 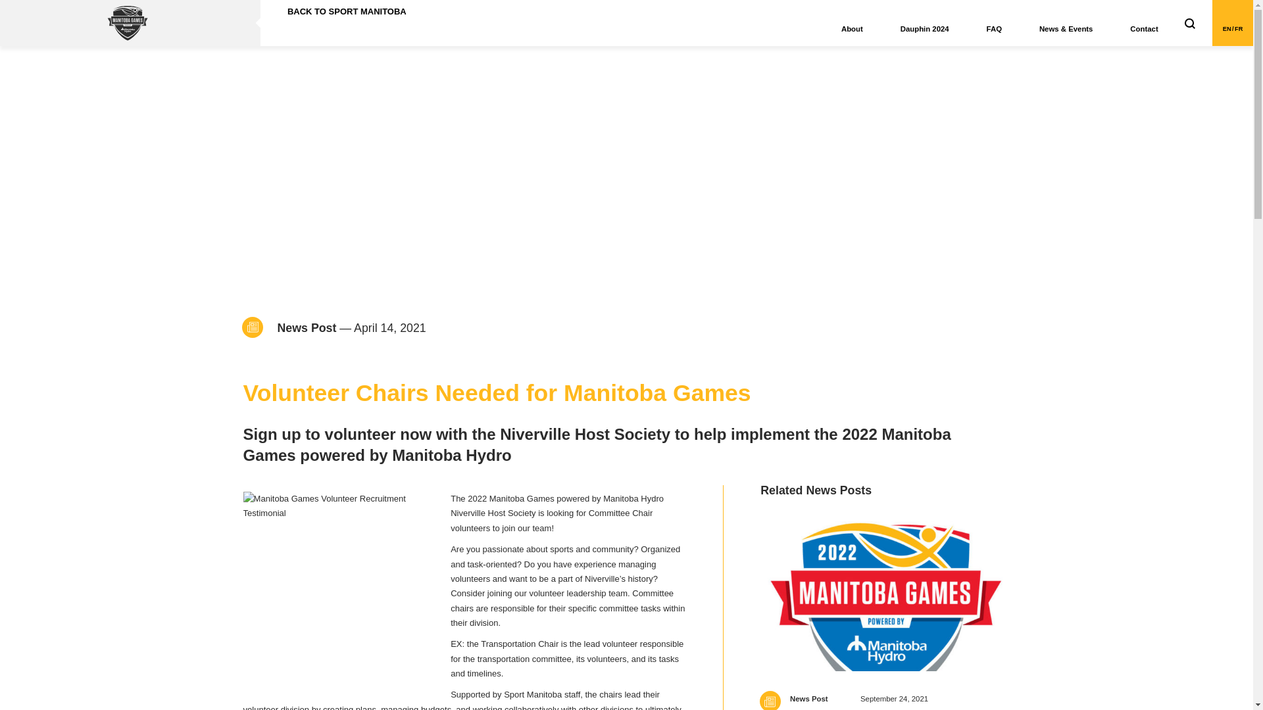 What do you see at coordinates (851, 23) in the screenshot?
I see `About` at bounding box center [851, 23].